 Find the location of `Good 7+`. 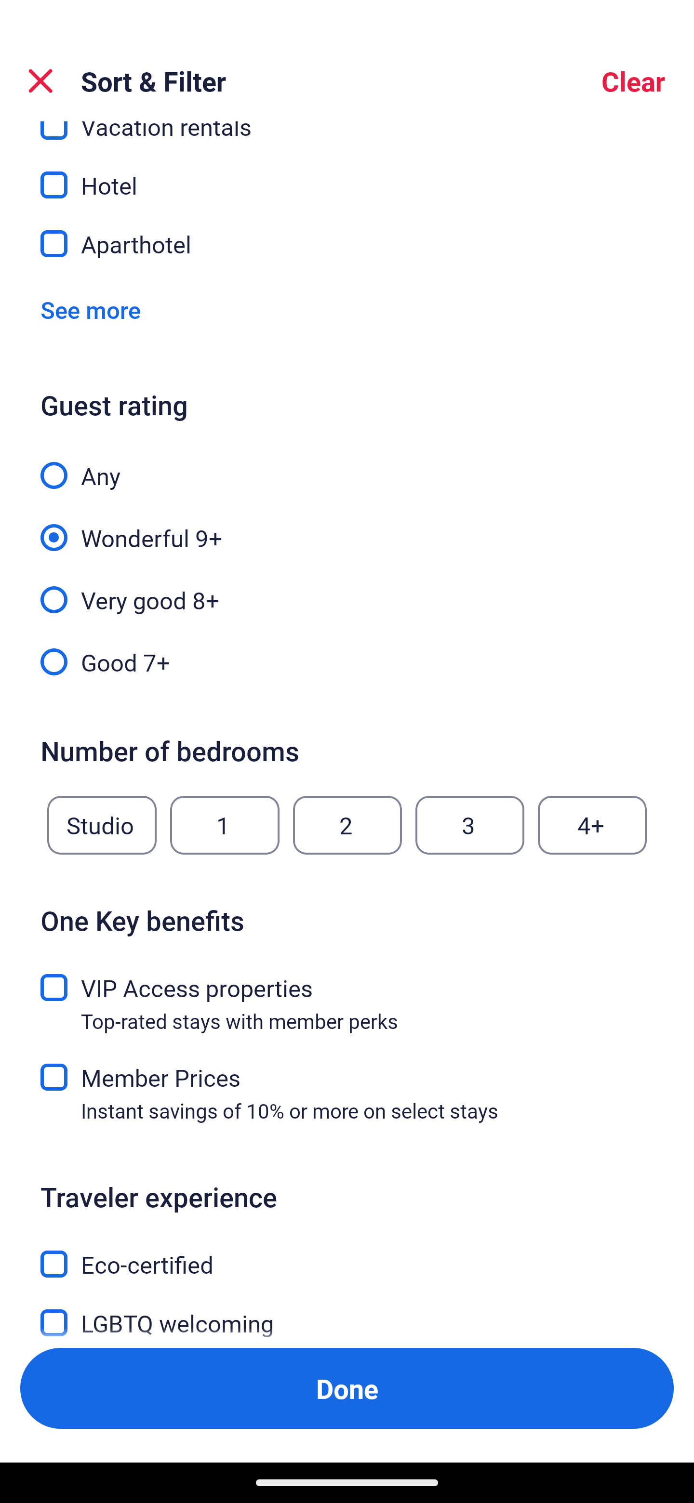

Good 7+ is located at coordinates (347, 661).